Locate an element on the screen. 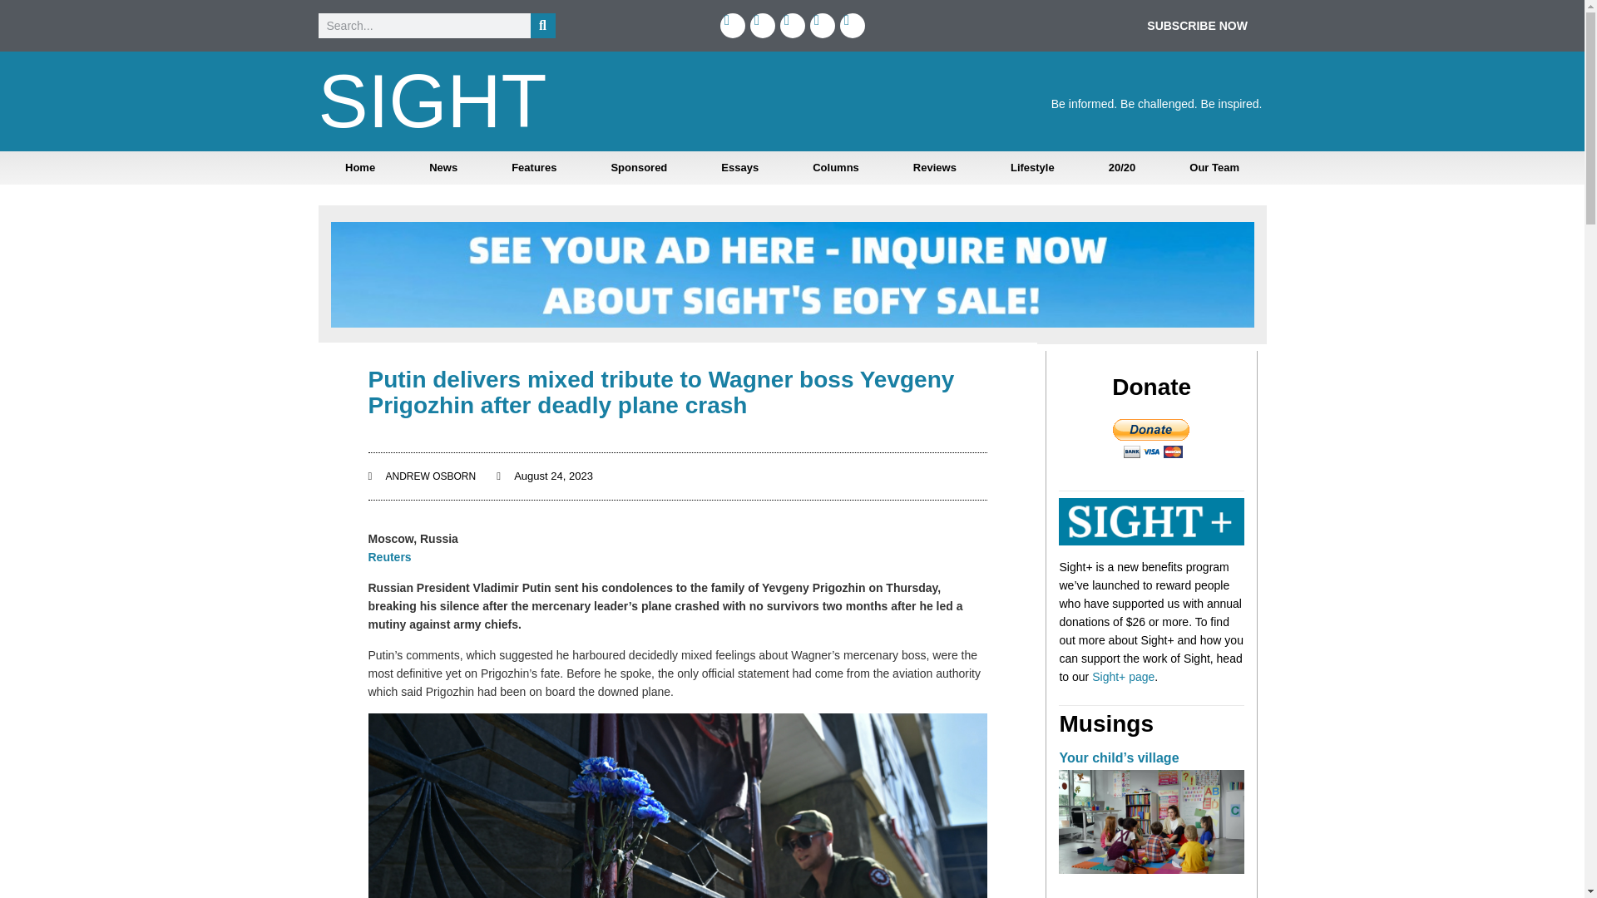 The image size is (1597, 898). SIGHT is located at coordinates (432, 101).